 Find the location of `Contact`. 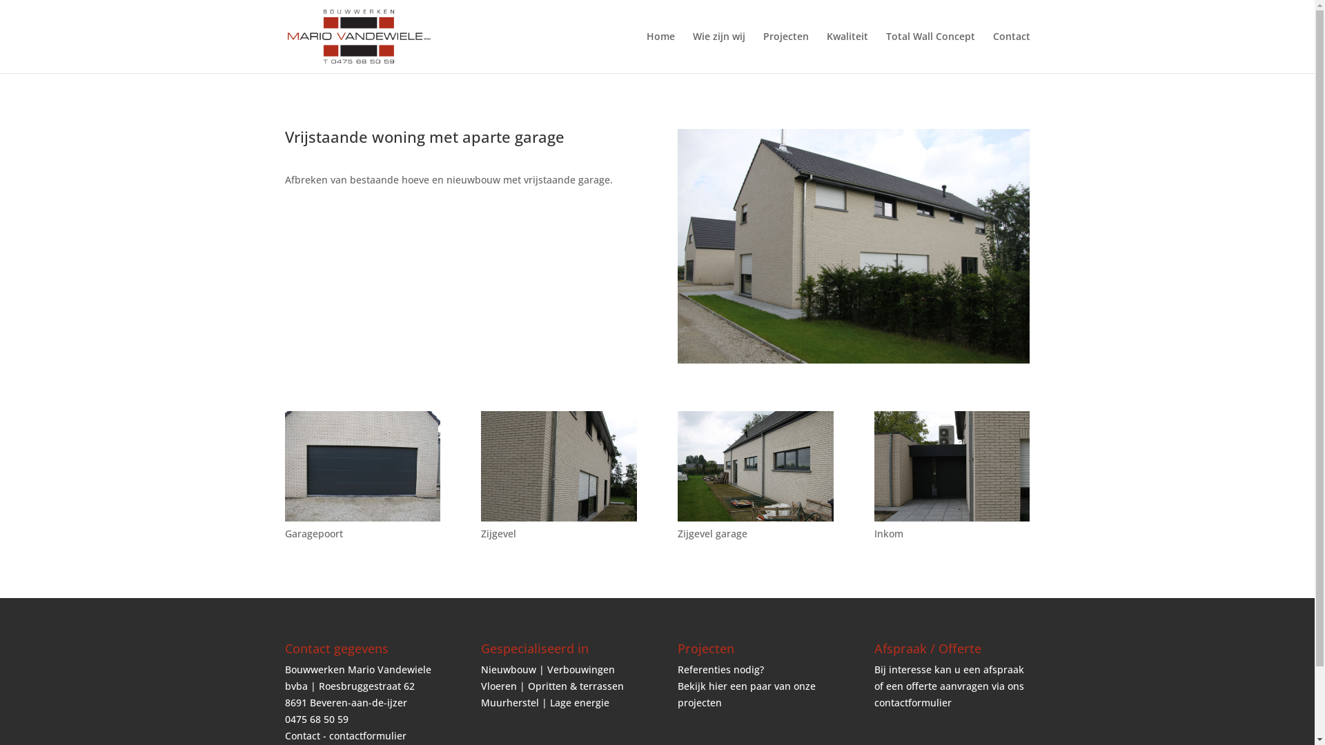

Contact is located at coordinates (1011, 52).